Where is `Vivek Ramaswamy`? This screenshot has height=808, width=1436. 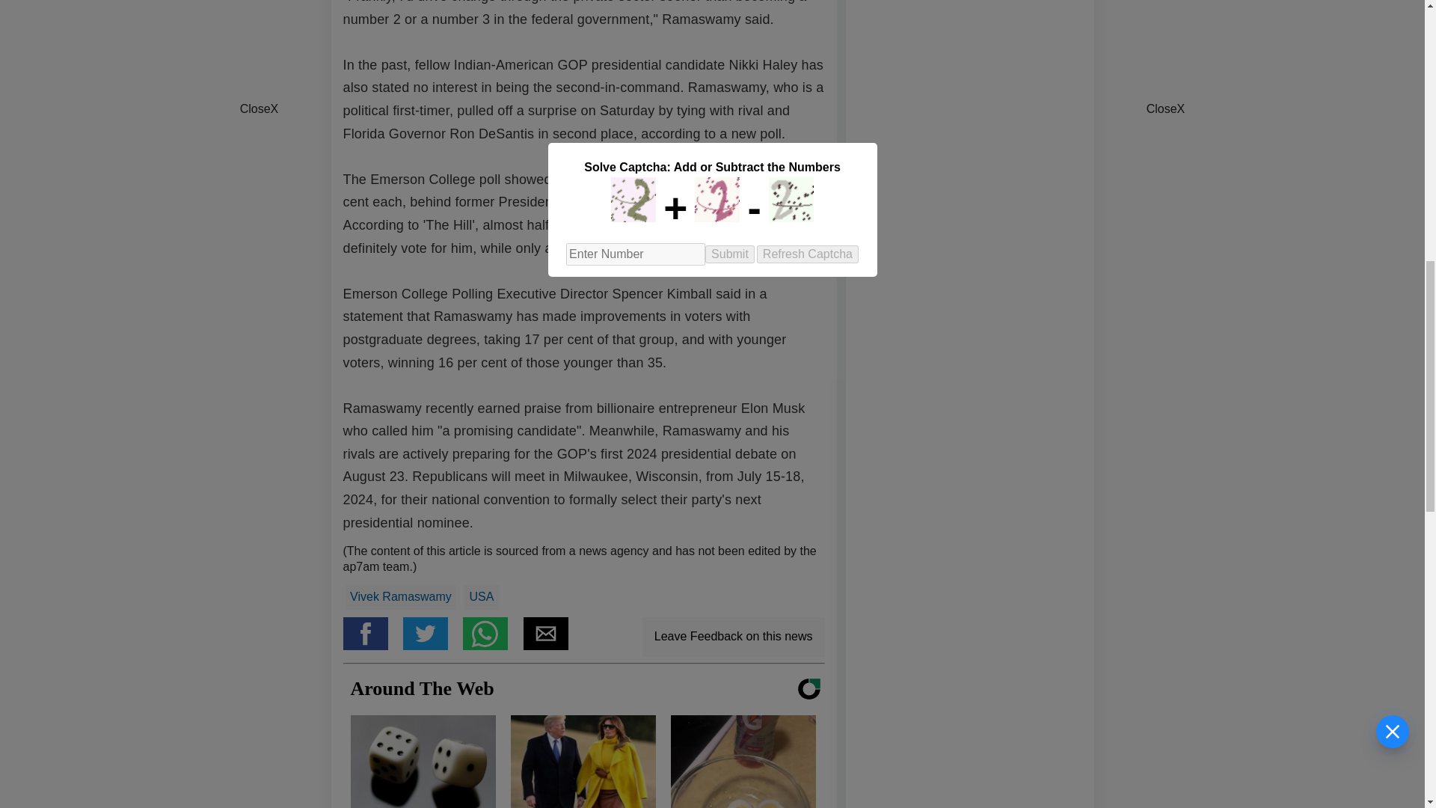 Vivek Ramaswamy is located at coordinates (401, 597).